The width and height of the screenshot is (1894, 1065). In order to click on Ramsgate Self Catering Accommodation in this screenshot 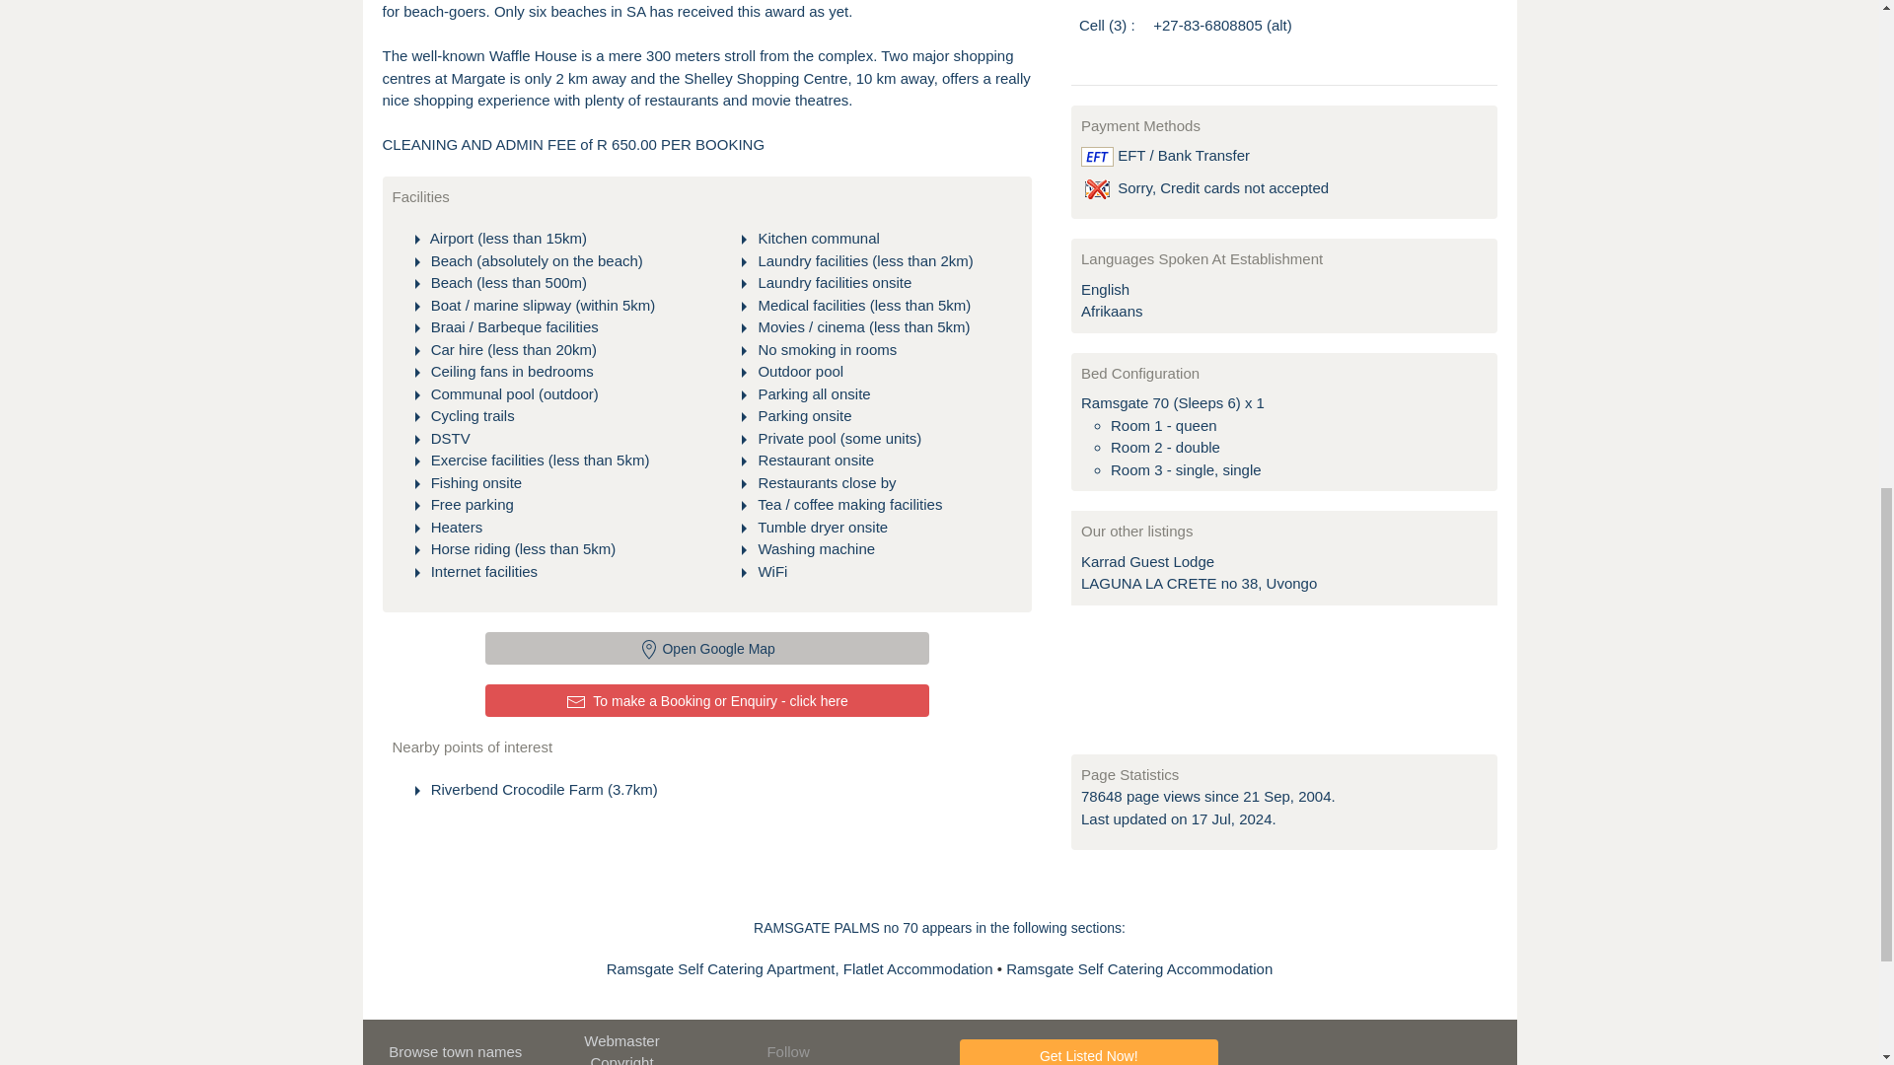, I will do `click(1138, 968)`.